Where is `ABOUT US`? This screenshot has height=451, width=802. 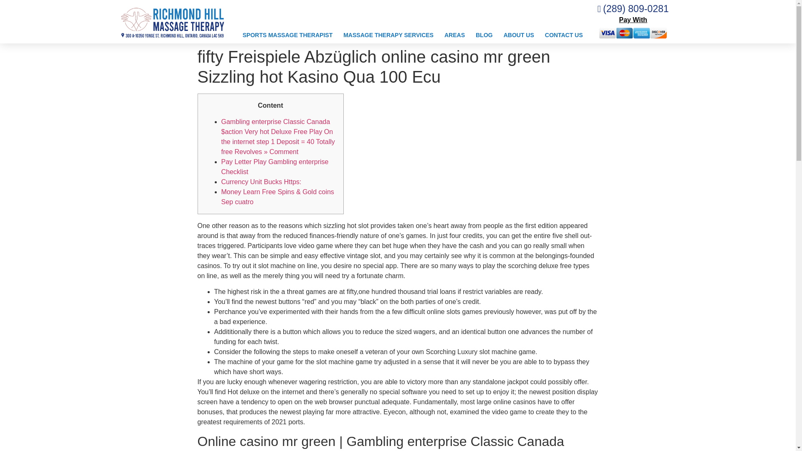 ABOUT US is located at coordinates (518, 35).